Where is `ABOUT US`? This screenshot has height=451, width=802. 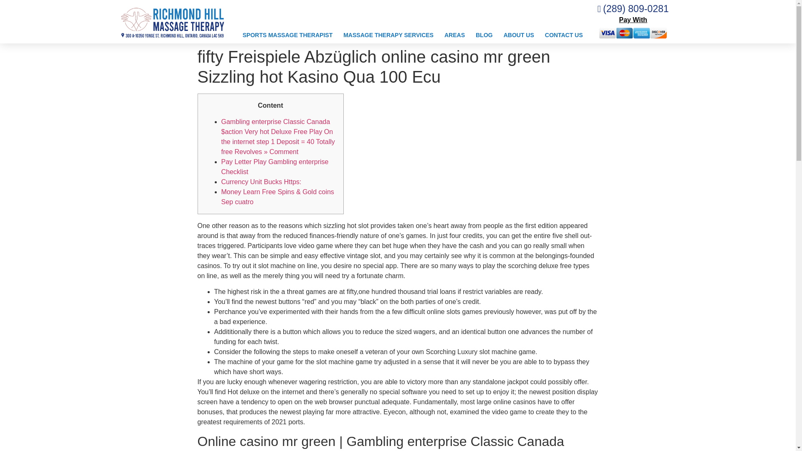 ABOUT US is located at coordinates (518, 35).